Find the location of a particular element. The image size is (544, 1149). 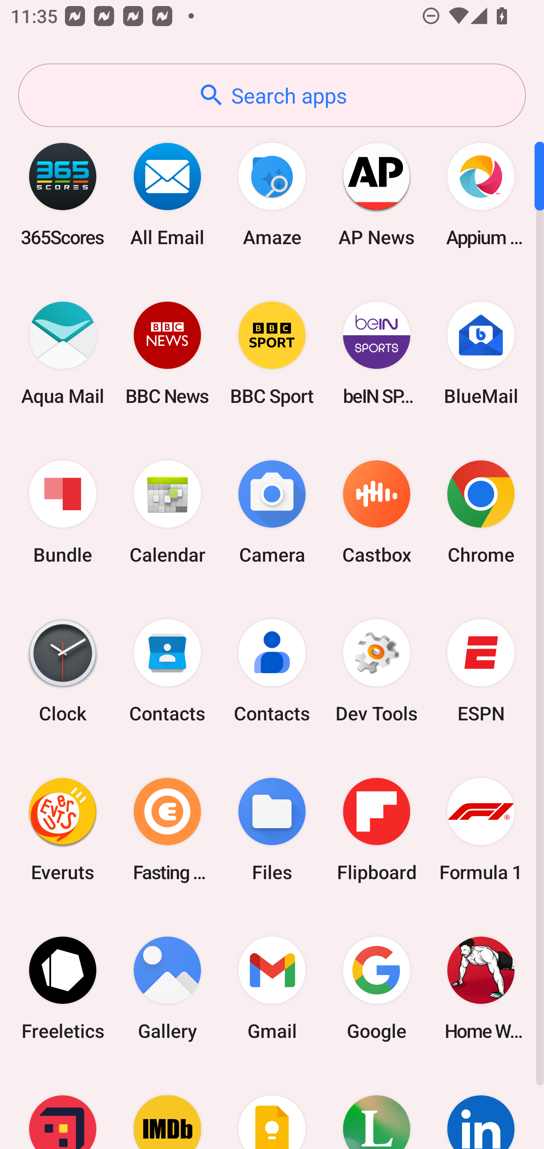

BlueMail is located at coordinates (481, 353).